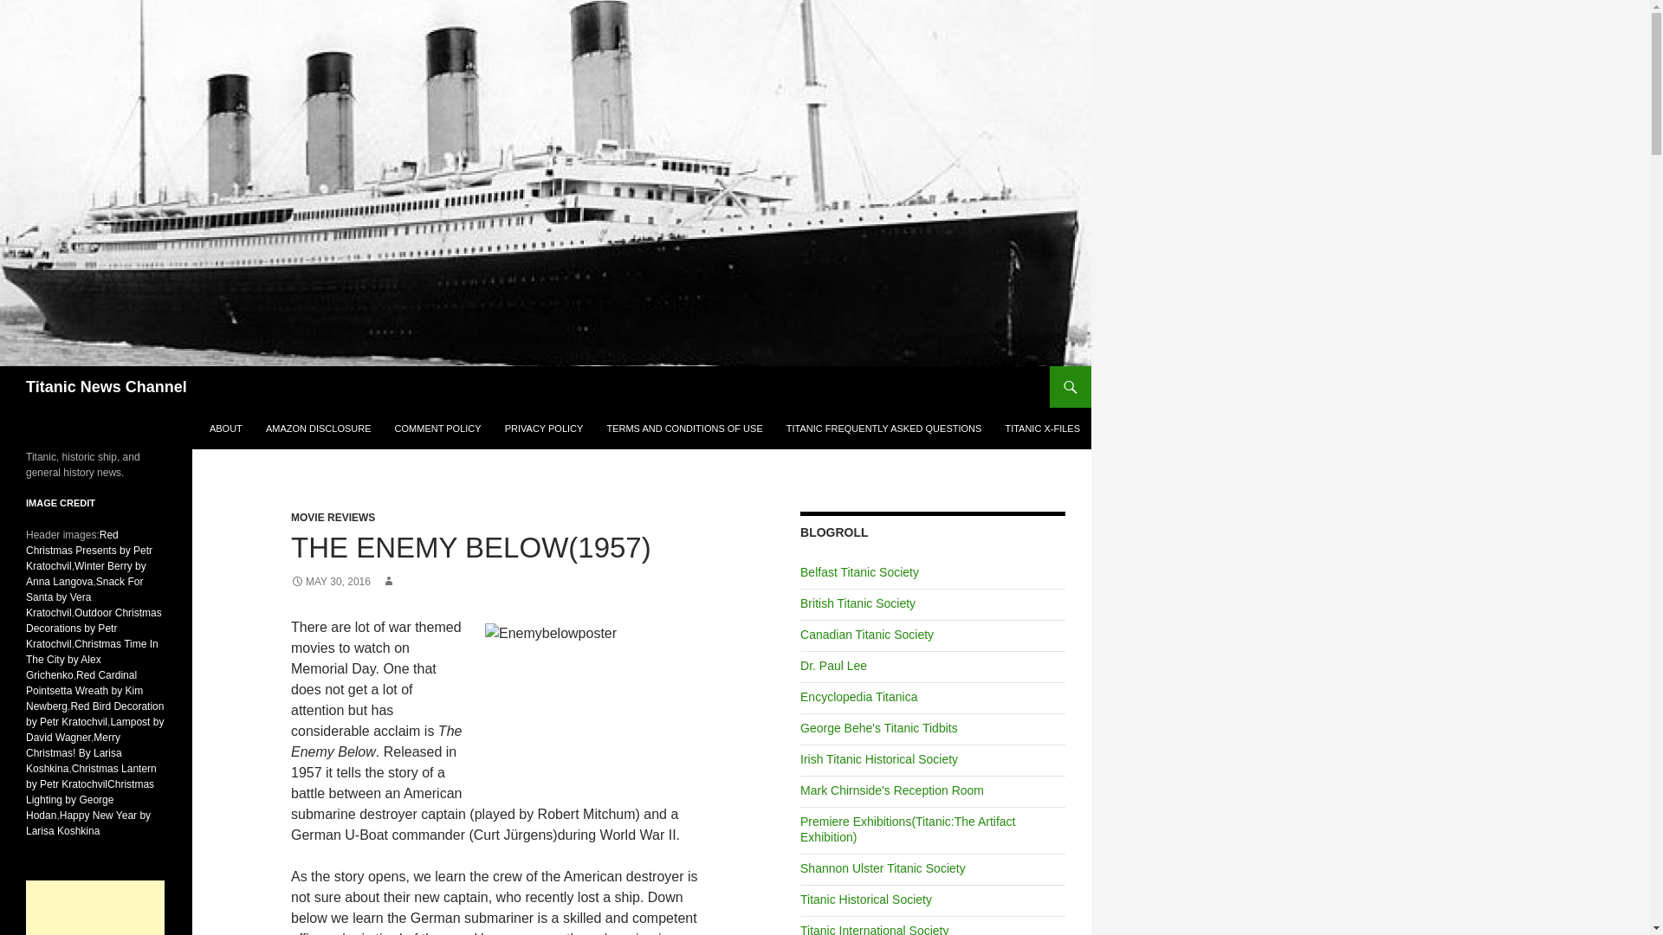  Describe the element at coordinates (878, 758) in the screenshot. I see `Irish Titanic Historical Society` at that location.